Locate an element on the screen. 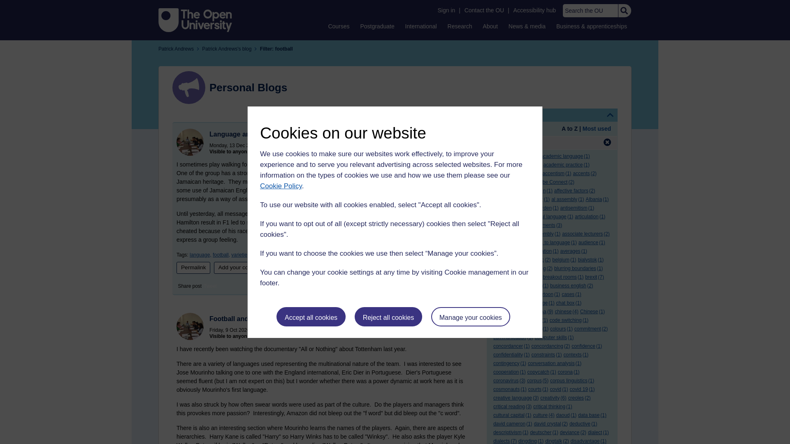  Courses is located at coordinates (338, 26).